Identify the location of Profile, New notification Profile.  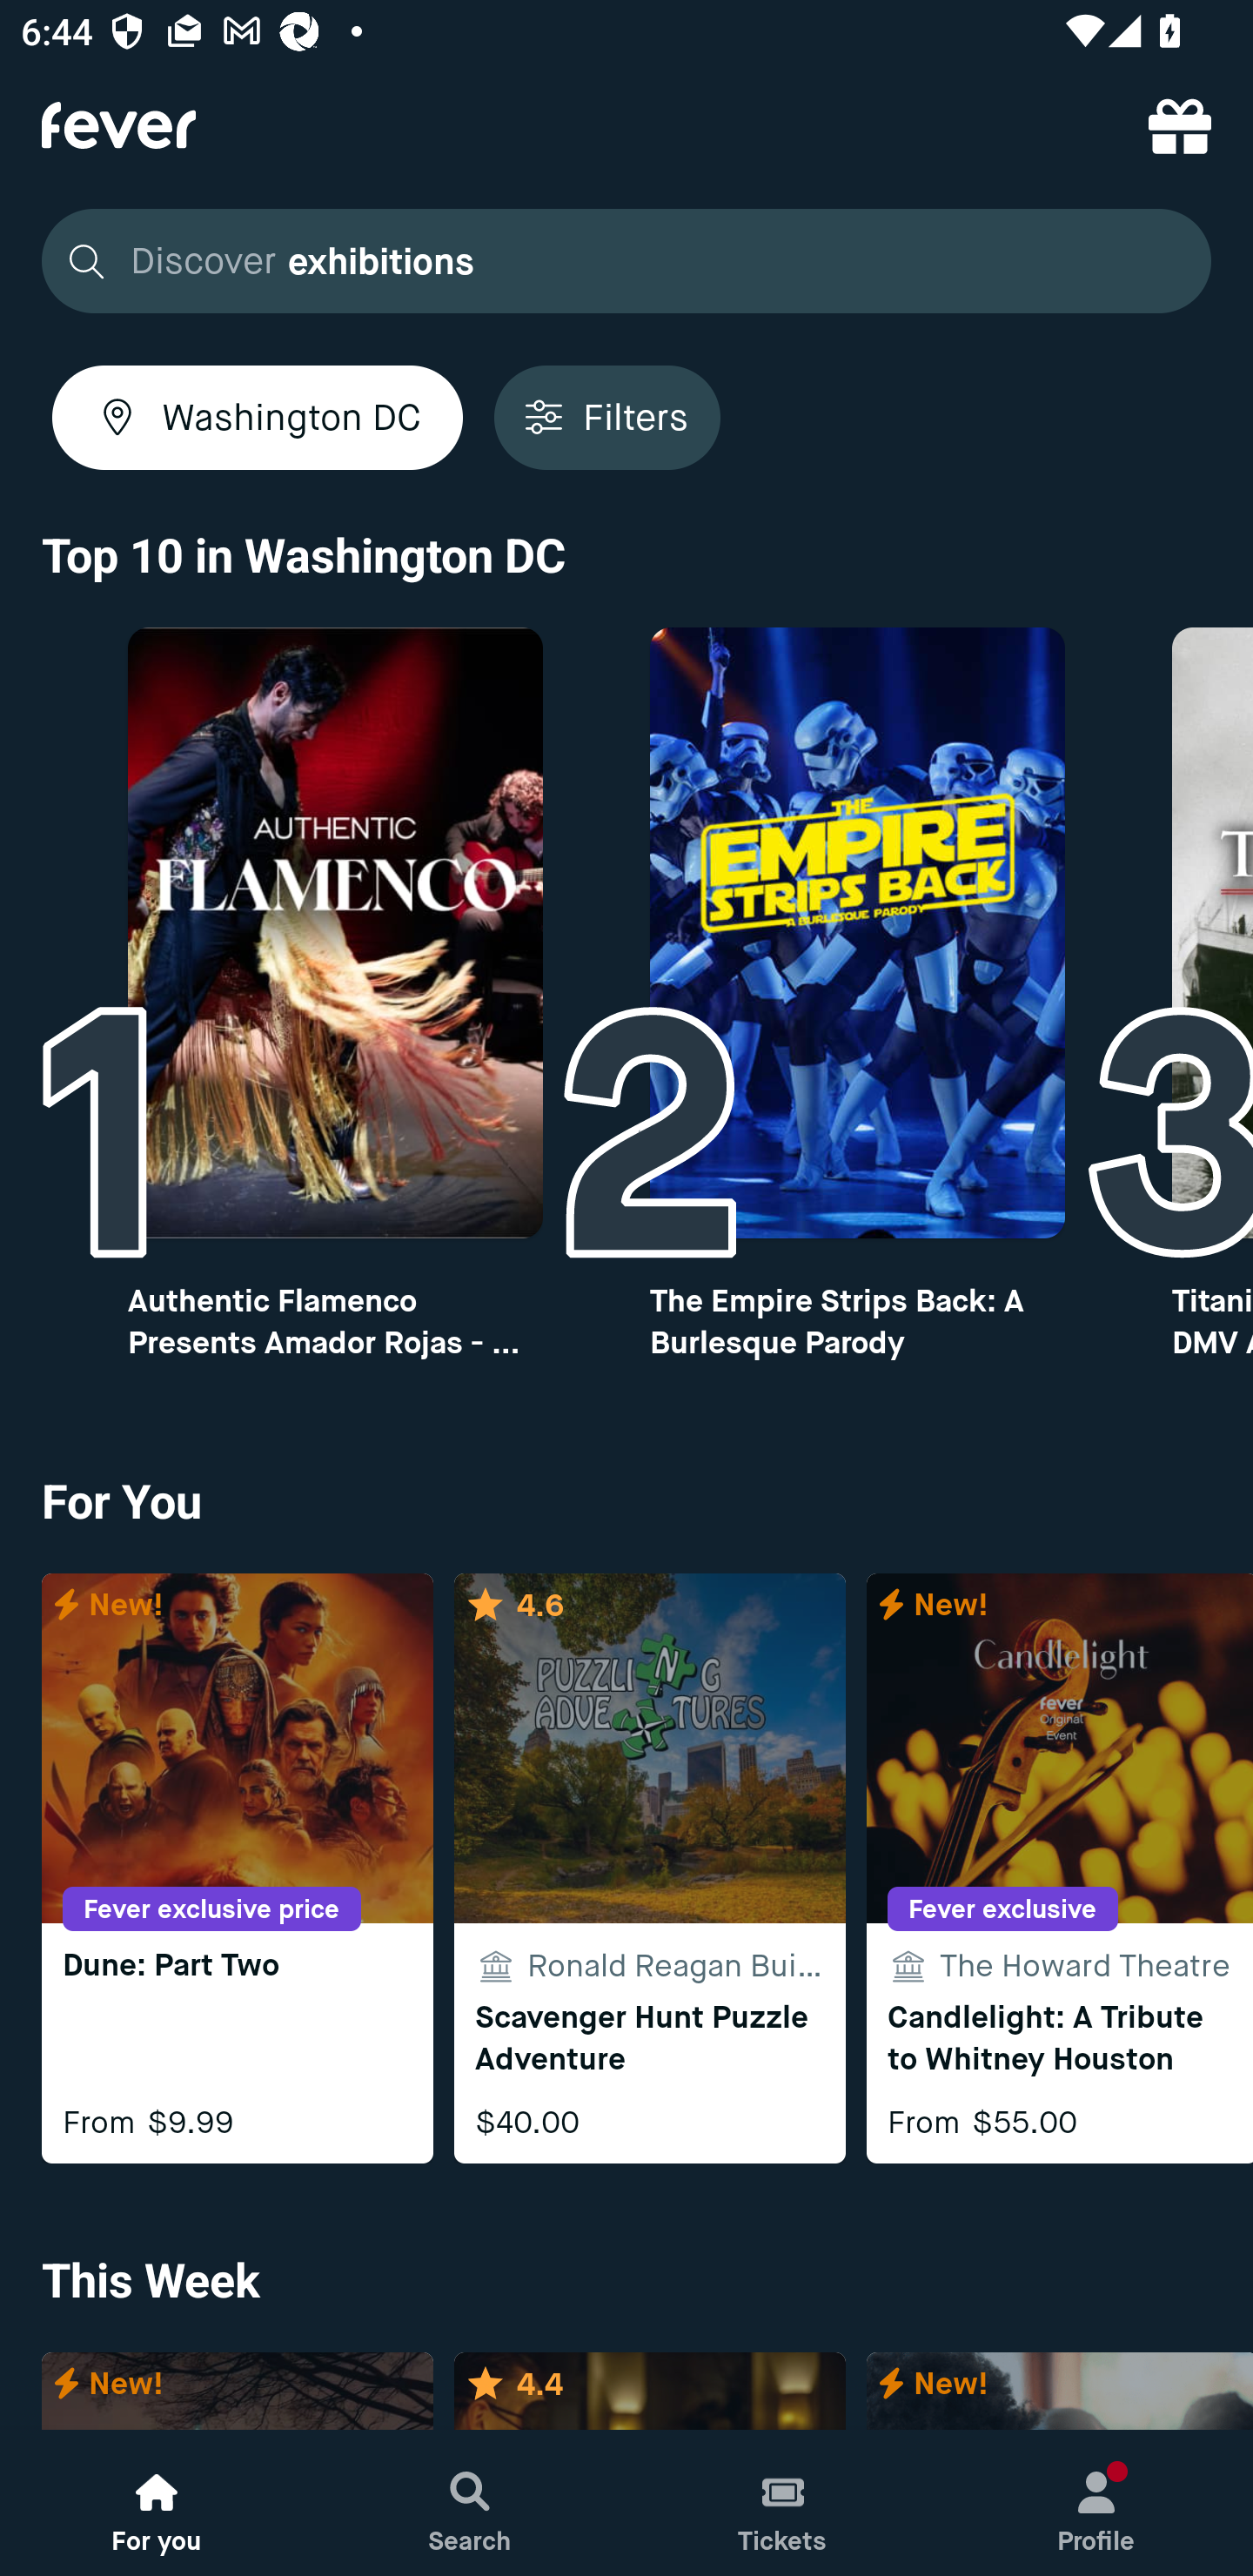
(1096, 2503).